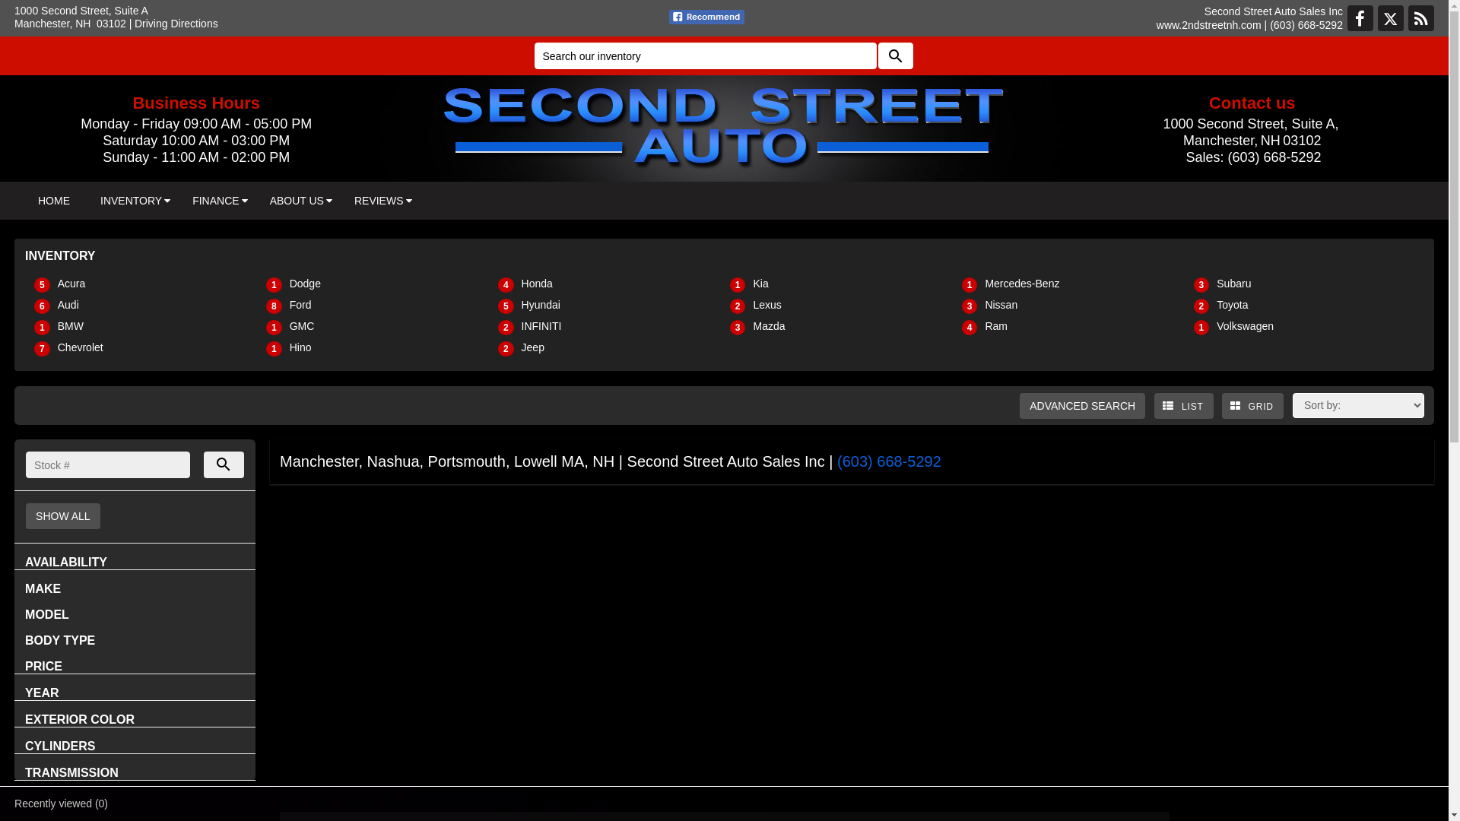  I want to click on search, so click(895, 56).